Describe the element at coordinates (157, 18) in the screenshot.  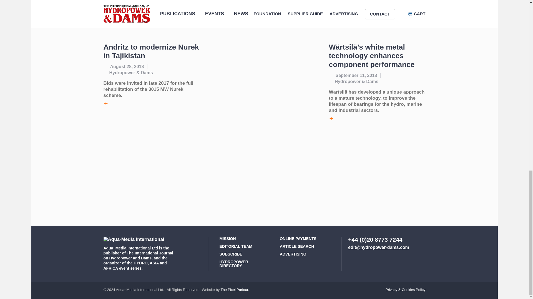
I see `PREVIOUS ARTICLE` at that location.